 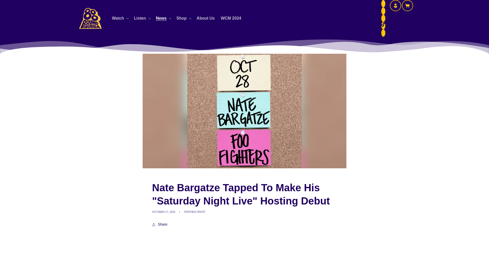 I want to click on Log in, so click(x=395, y=6).